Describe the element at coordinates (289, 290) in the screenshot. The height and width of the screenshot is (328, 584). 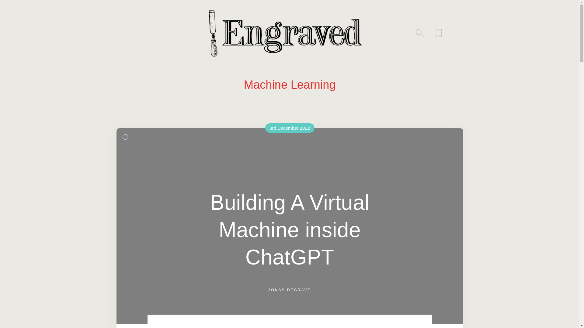
I see `JONAS DEGRAVE` at that location.